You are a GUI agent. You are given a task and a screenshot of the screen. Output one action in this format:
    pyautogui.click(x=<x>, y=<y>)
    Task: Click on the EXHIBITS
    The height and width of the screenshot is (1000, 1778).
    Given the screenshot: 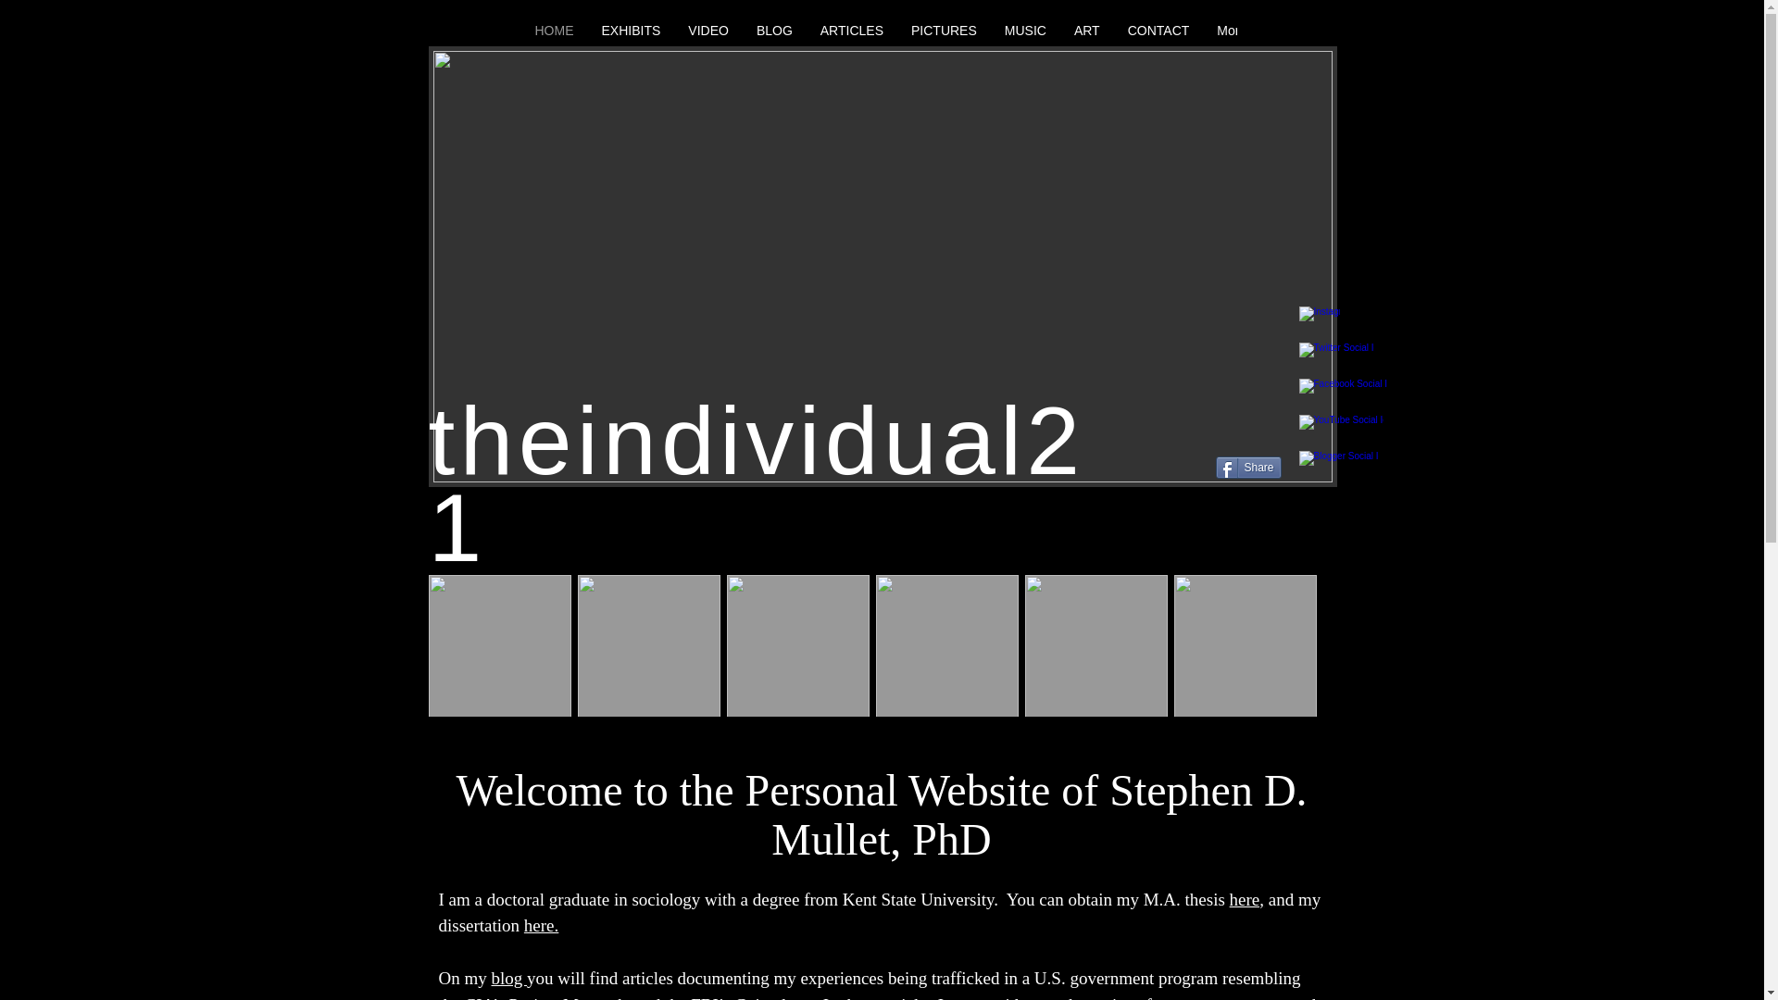 What is the action you would take?
    pyautogui.click(x=630, y=33)
    